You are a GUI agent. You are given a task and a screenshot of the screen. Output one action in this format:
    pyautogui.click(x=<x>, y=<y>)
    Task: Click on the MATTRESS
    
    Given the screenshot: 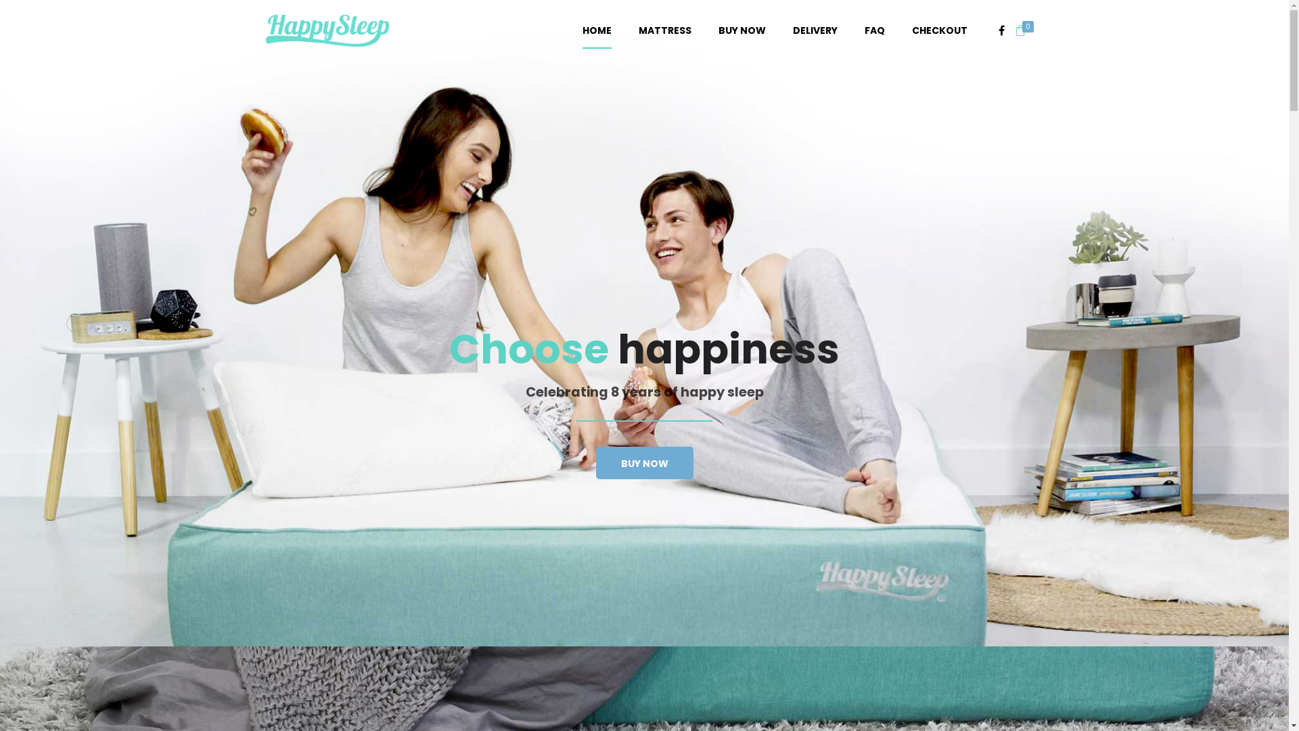 What is the action you would take?
    pyautogui.click(x=665, y=30)
    